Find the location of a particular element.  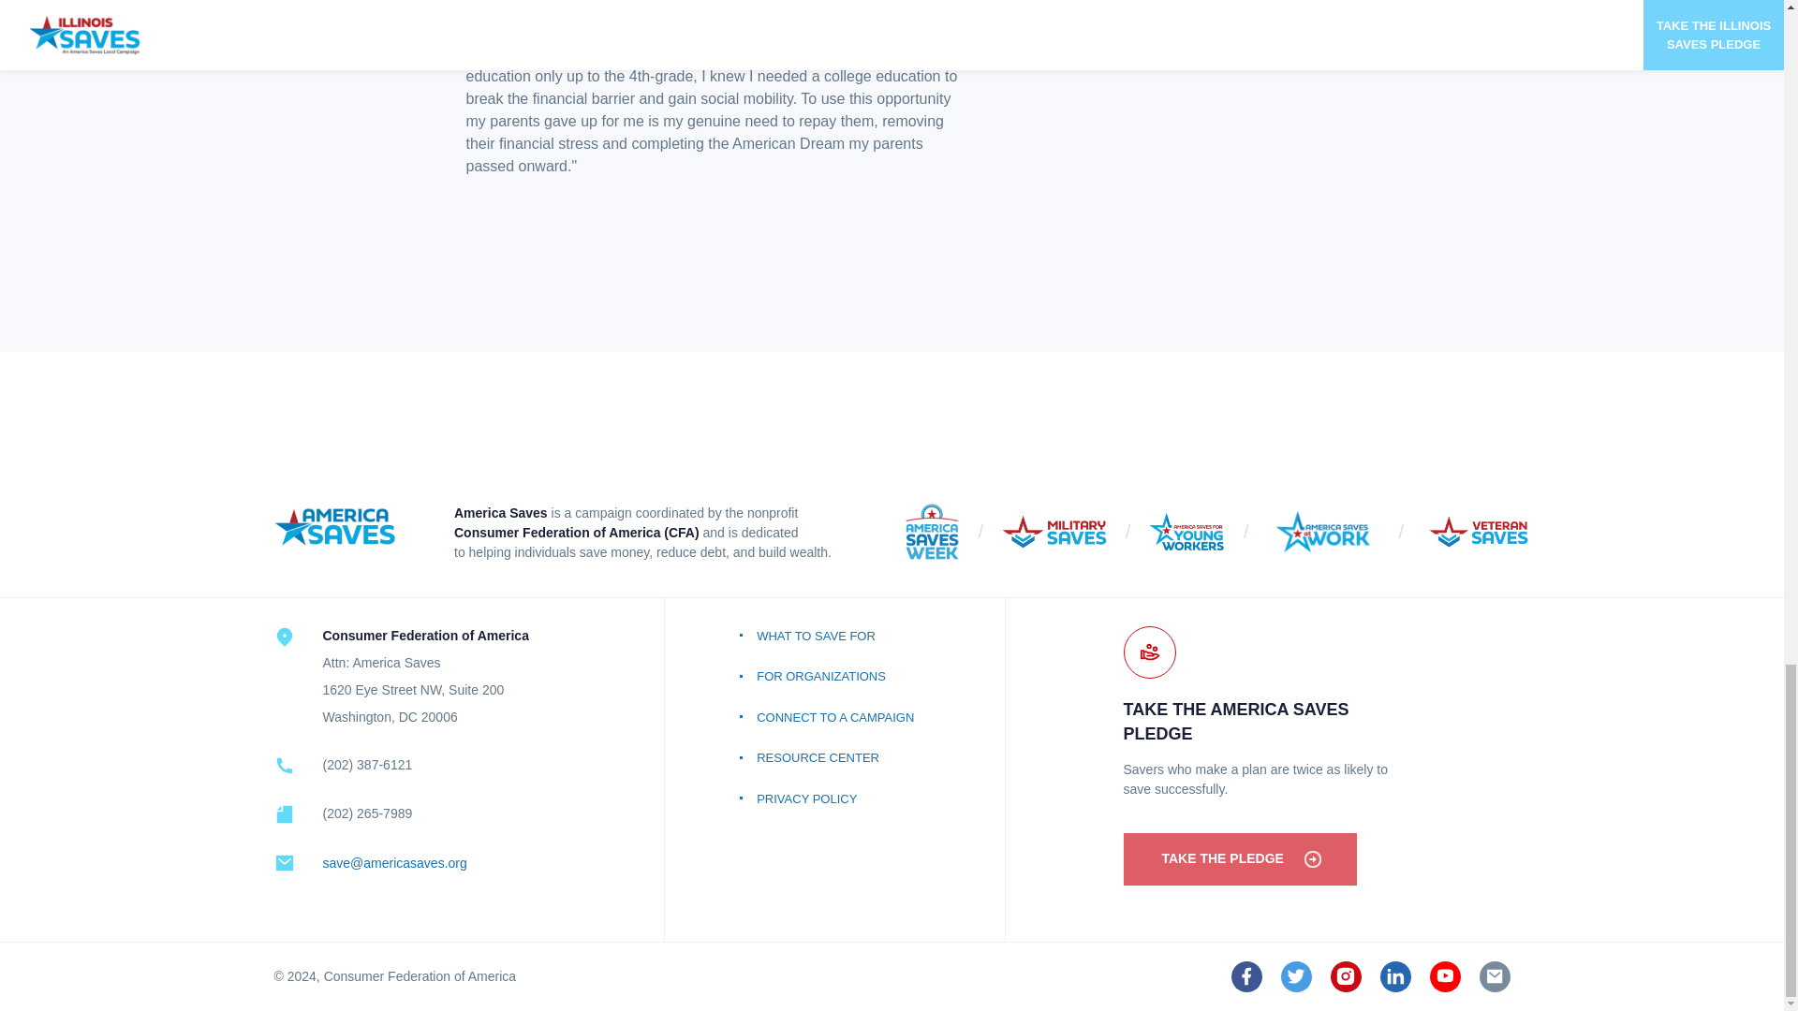

PRIVACY POLICY is located at coordinates (833, 798).